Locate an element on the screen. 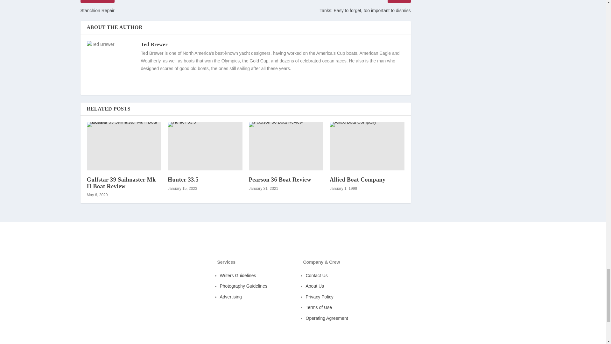  Pearson 36 Boat Review is located at coordinates (280, 180).